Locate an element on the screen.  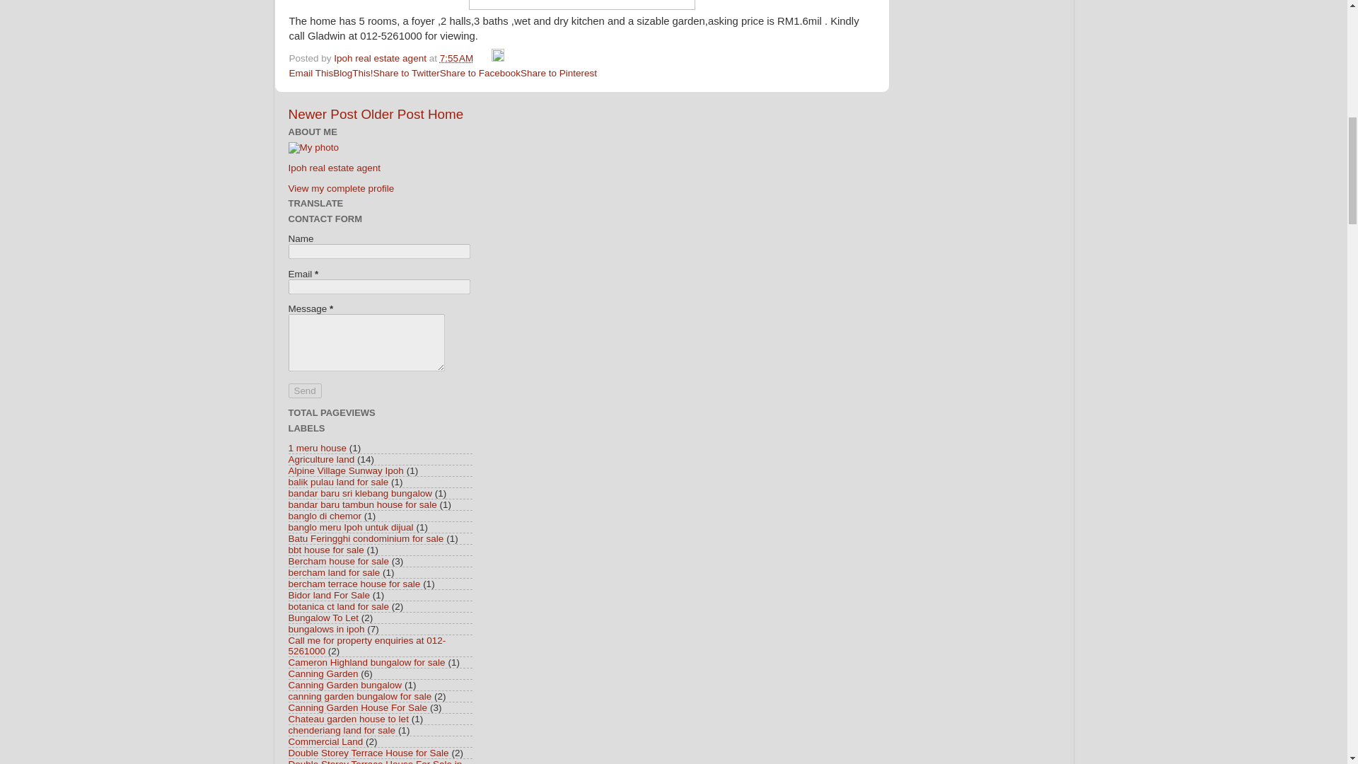
bbt house for sale is located at coordinates (325, 550).